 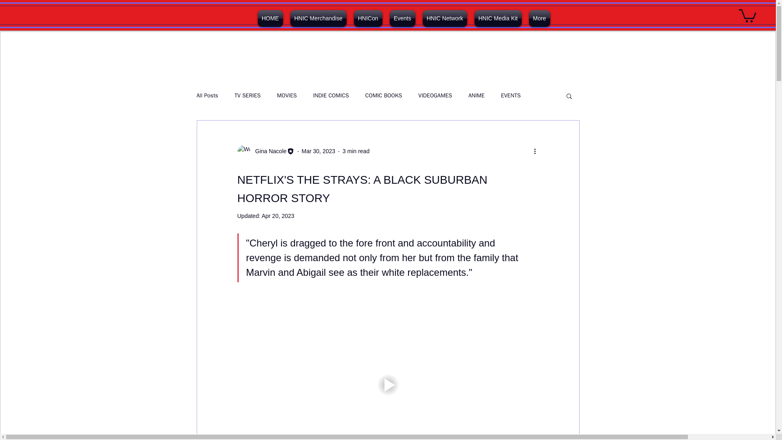 I want to click on HNIC Network, so click(x=444, y=18).